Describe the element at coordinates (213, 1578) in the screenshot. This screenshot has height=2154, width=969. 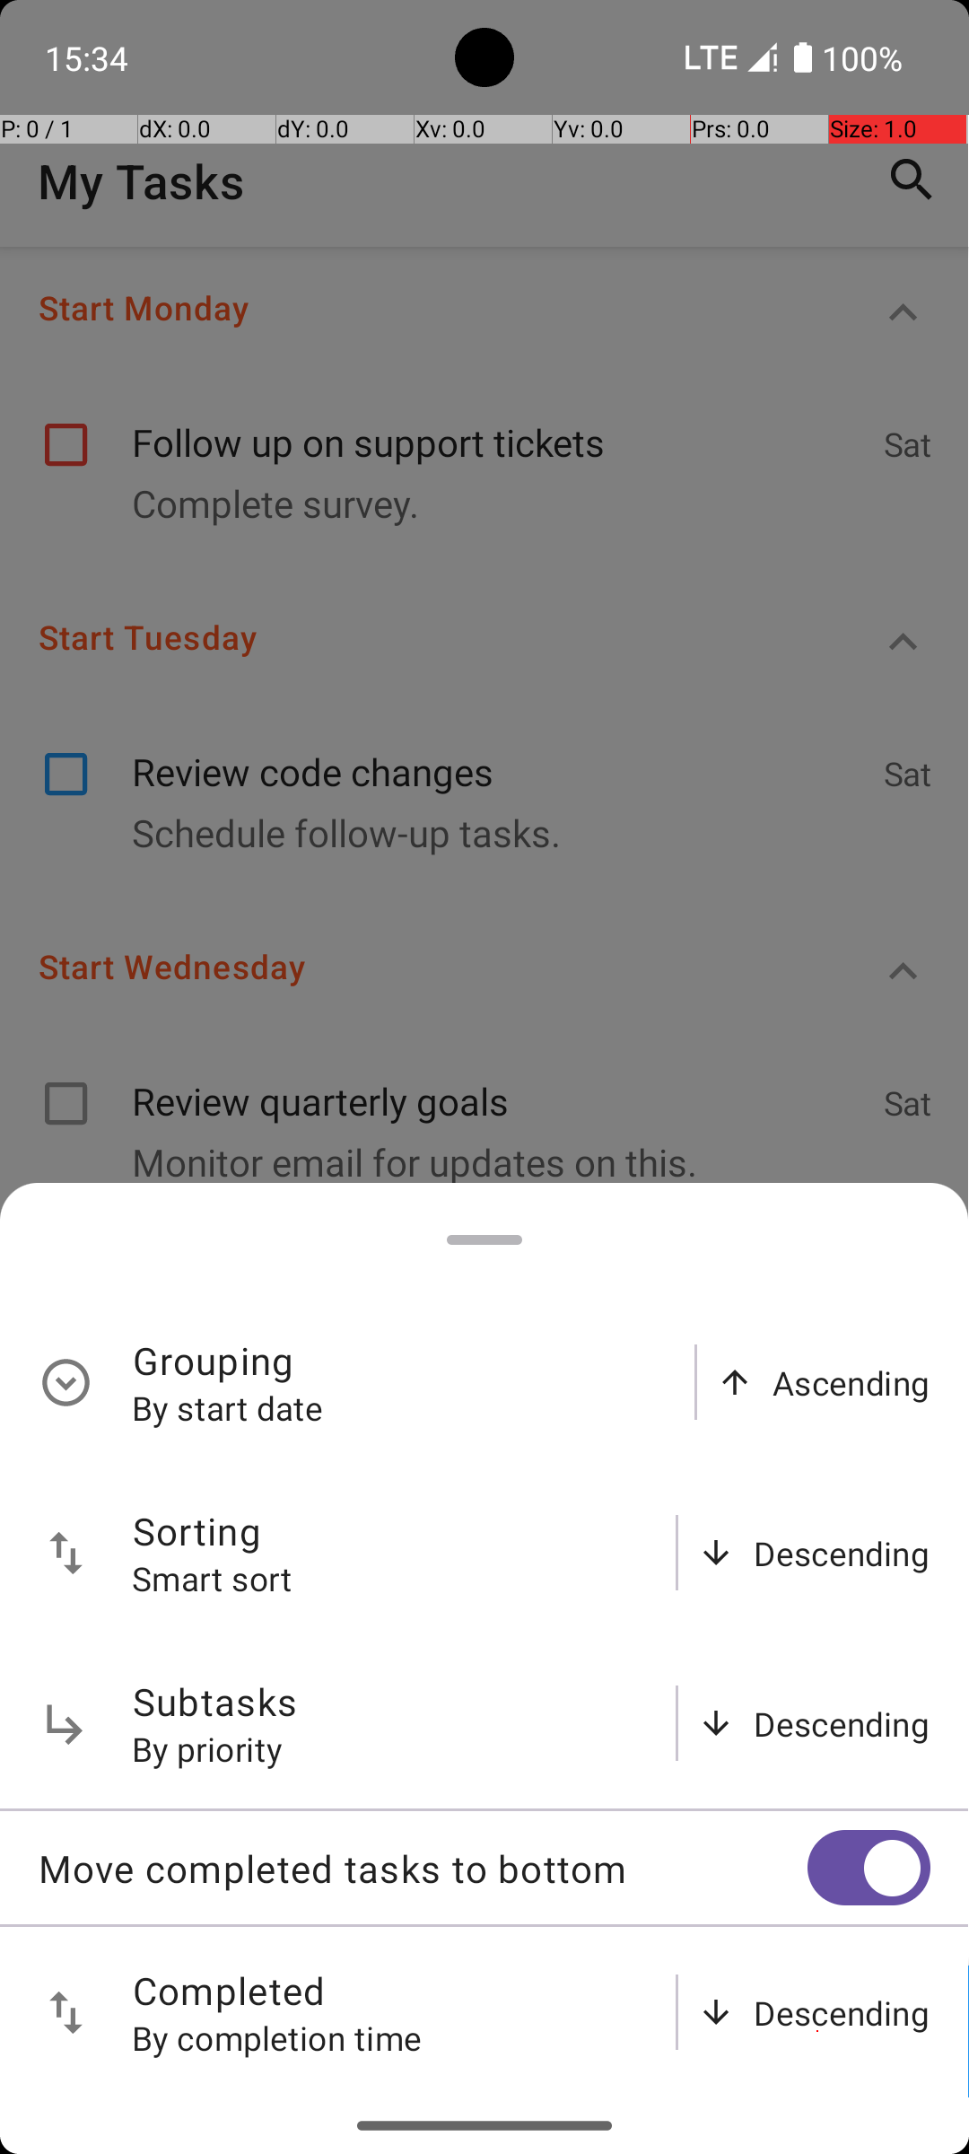
I see `Smart sort` at that location.